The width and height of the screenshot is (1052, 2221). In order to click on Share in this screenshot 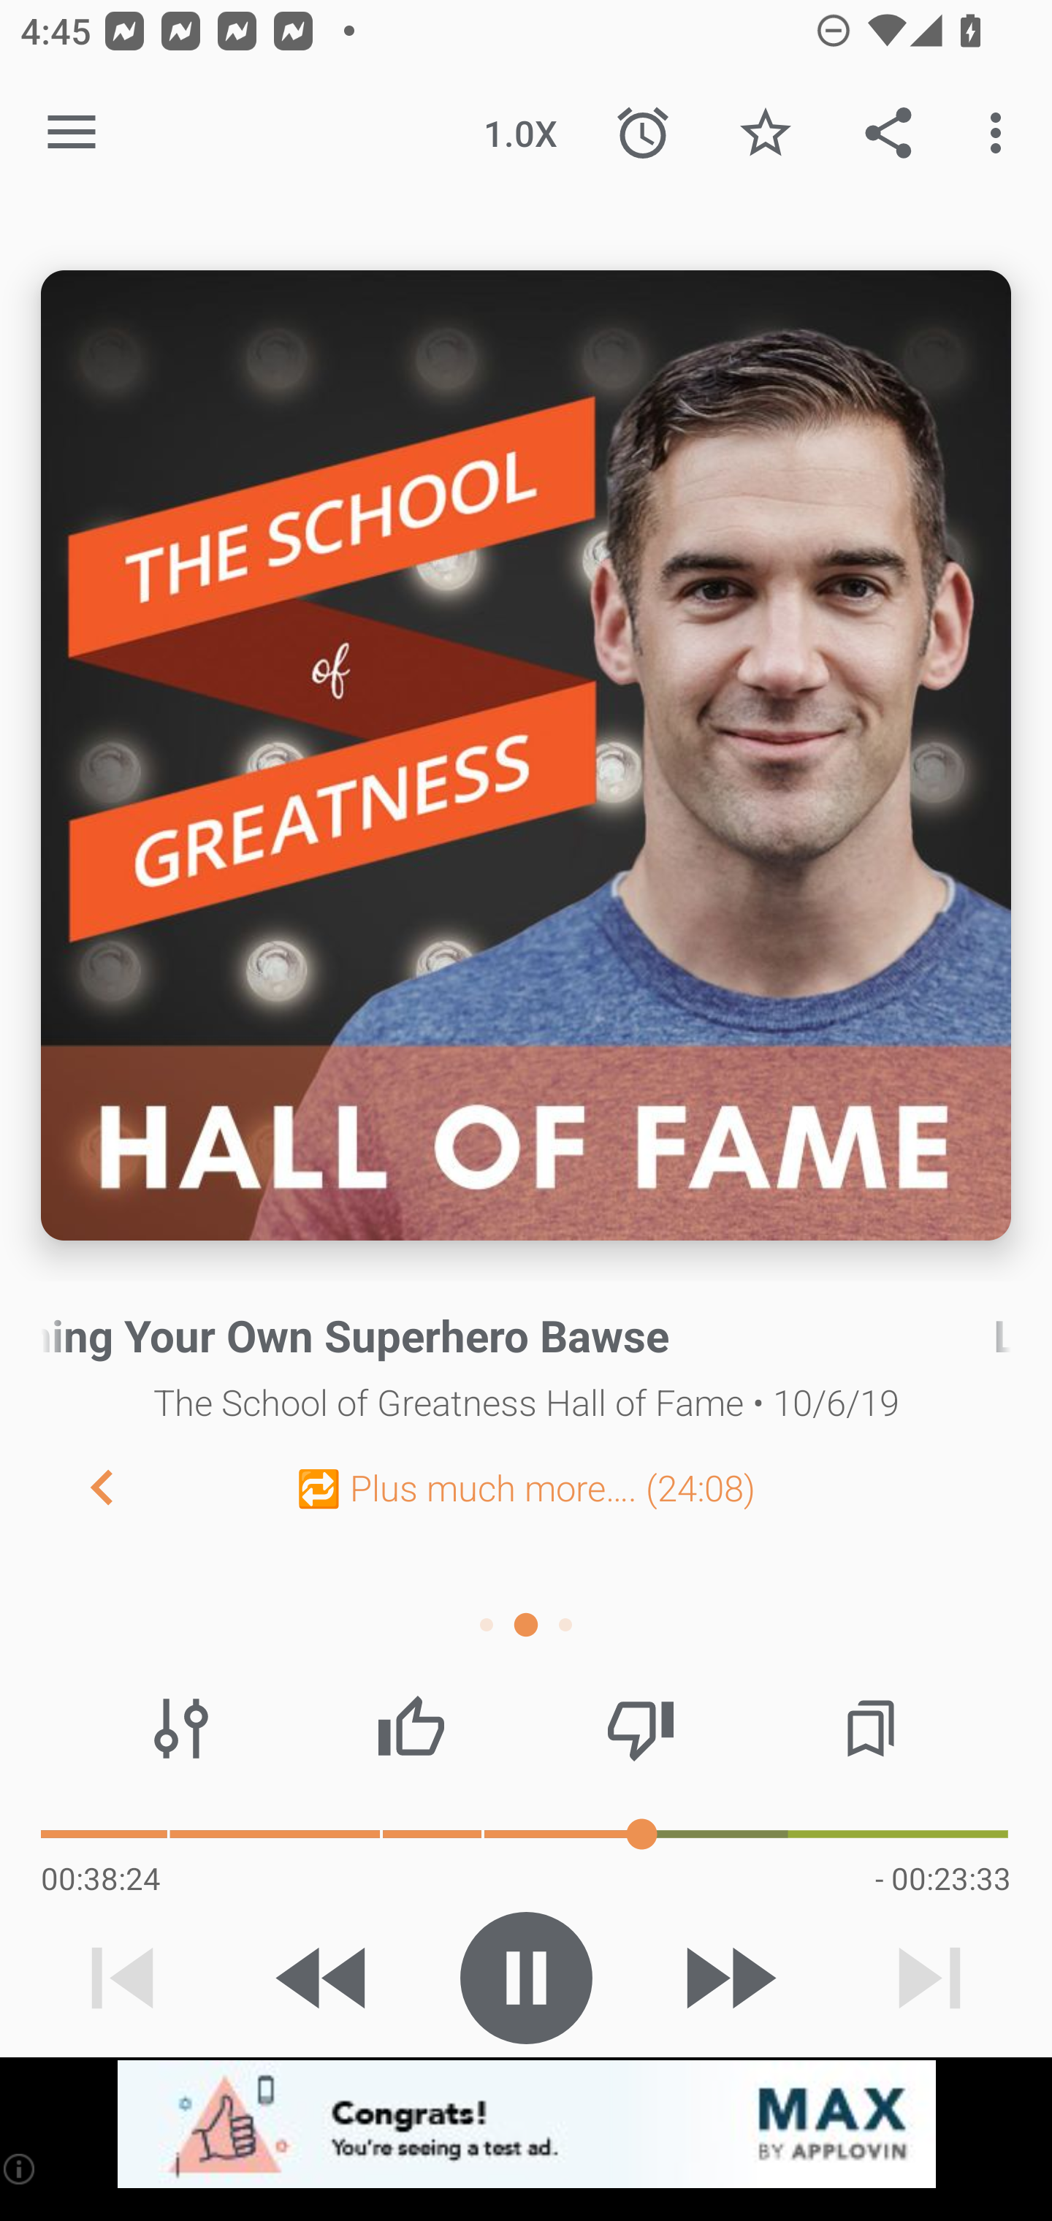, I will do `click(888, 133)`.